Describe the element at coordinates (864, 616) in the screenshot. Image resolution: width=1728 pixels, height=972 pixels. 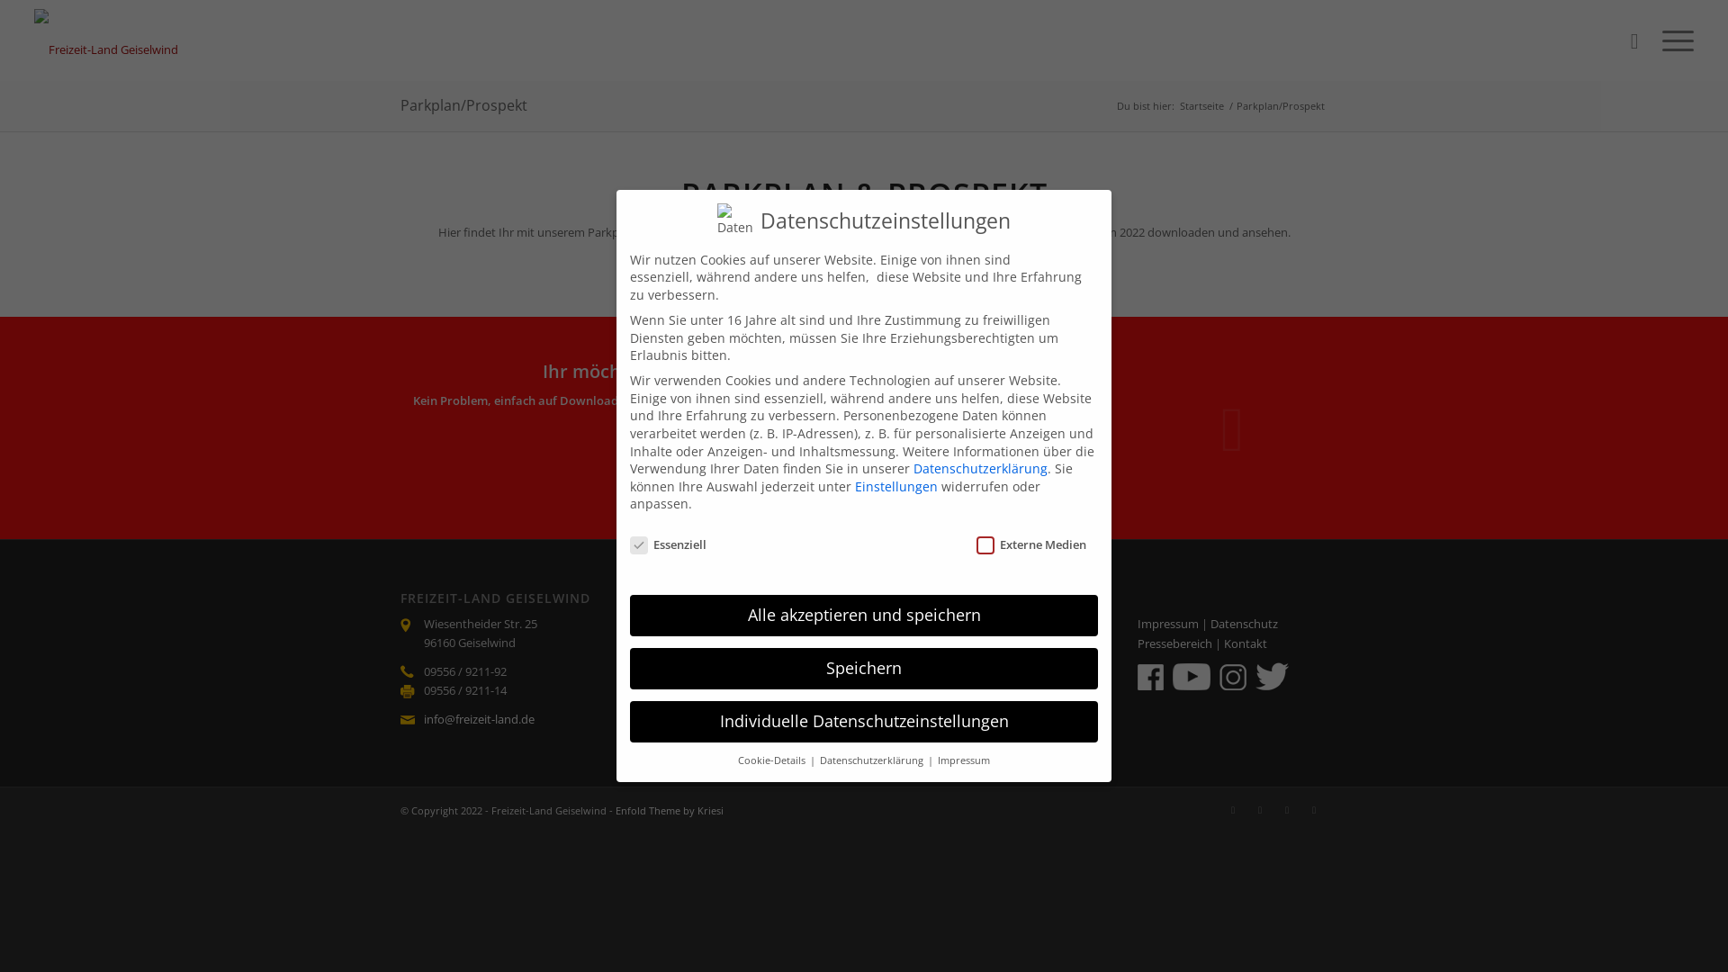
I see `Alle akzeptieren und speichern` at that location.